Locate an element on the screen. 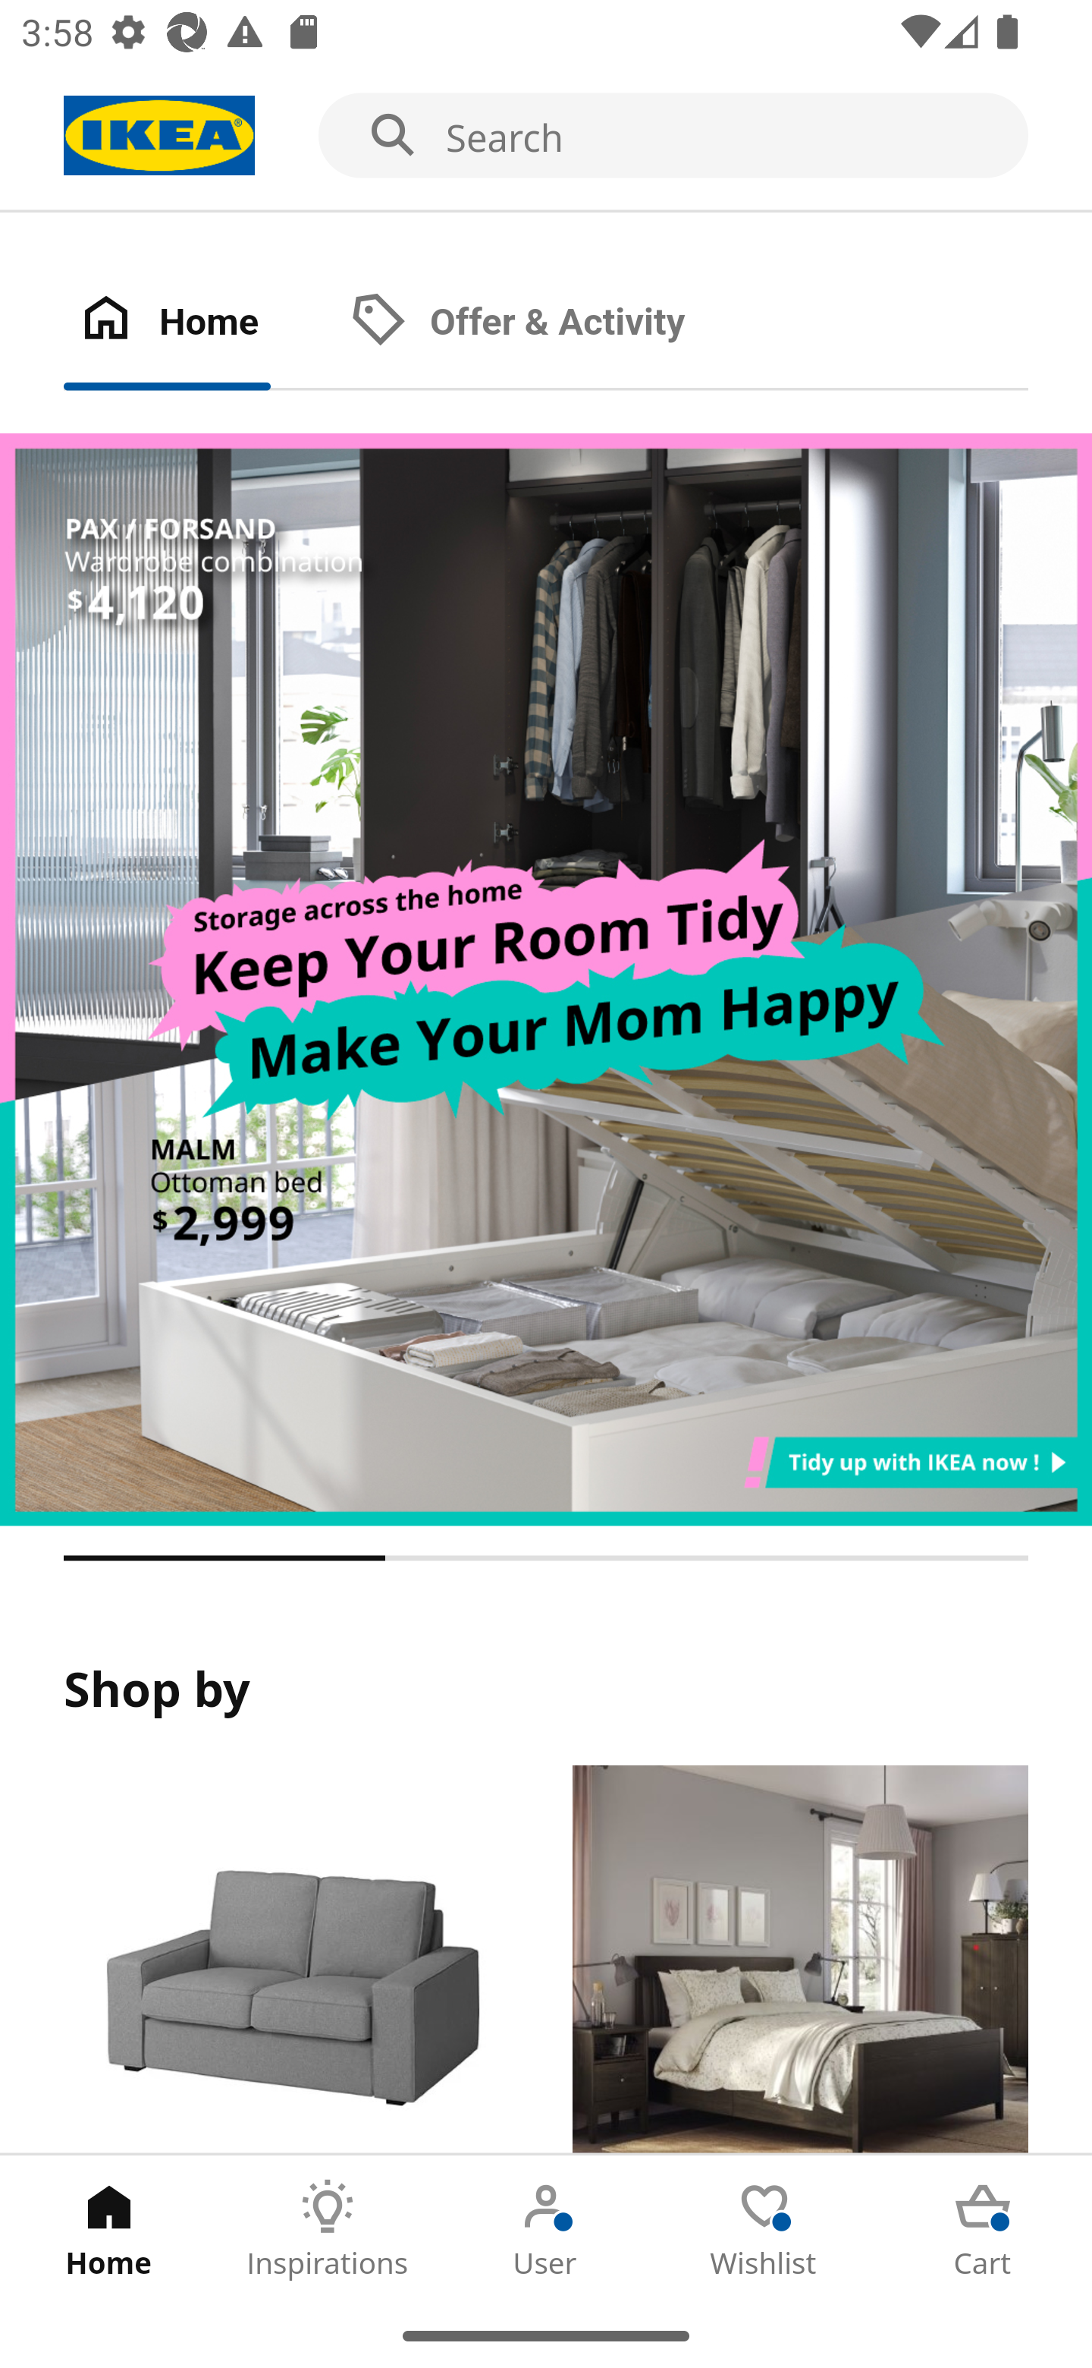  Home
Tab 1 of 5 is located at coordinates (109, 2229).